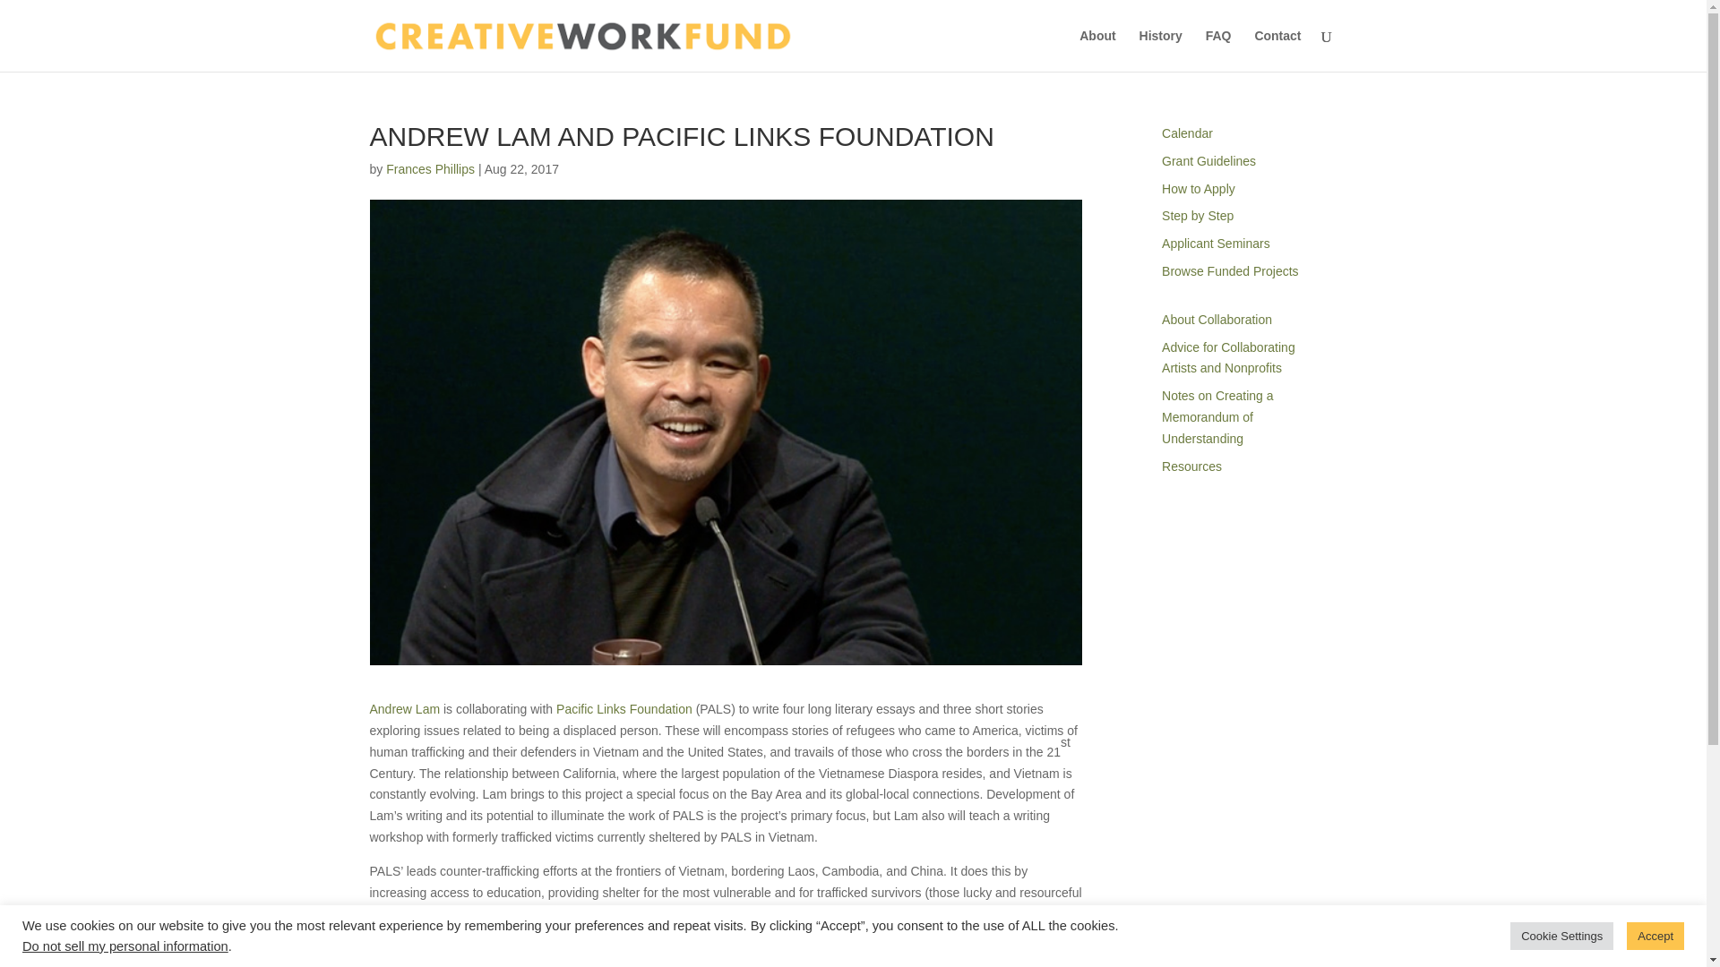 This screenshot has height=967, width=1720. Describe the element at coordinates (1199, 189) in the screenshot. I see `Posts by Frances Phillips` at that location.